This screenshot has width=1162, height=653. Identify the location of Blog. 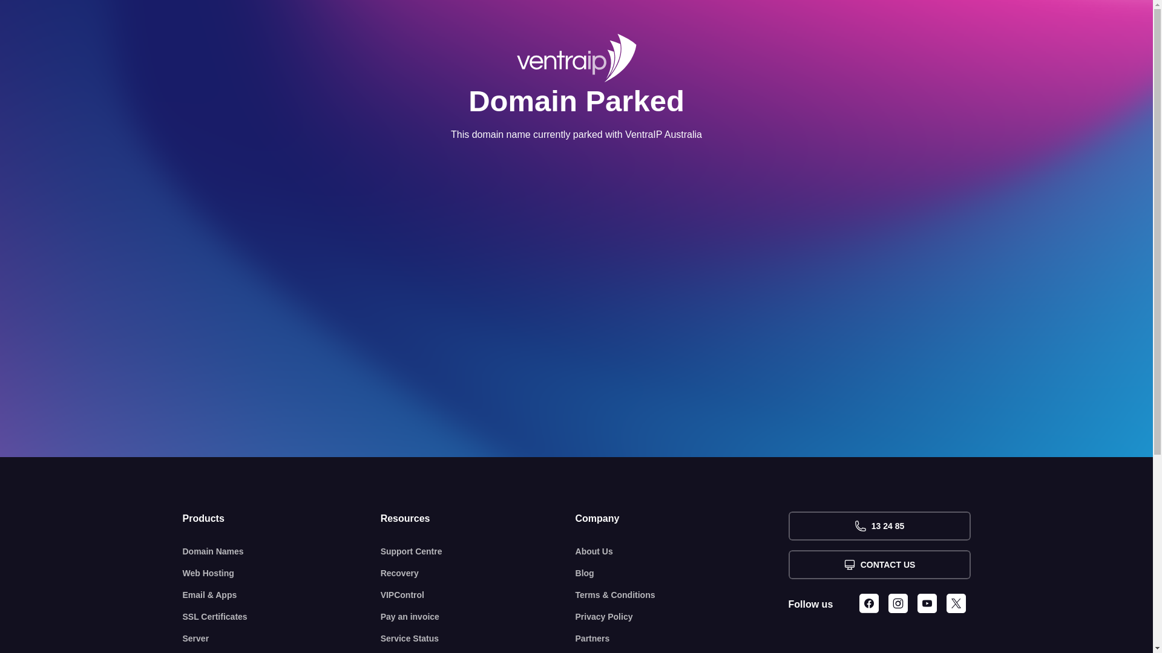
(682, 573).